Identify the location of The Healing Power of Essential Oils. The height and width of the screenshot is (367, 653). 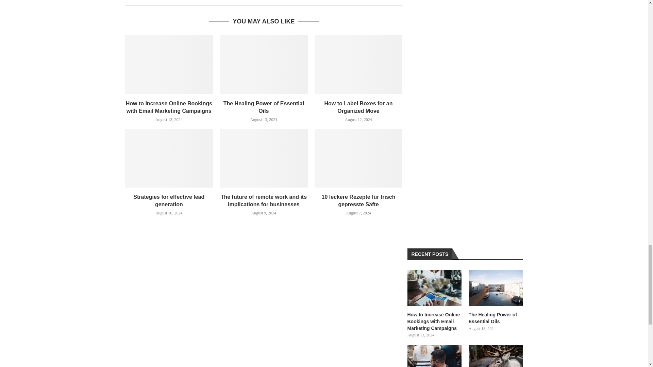
(496, 288).